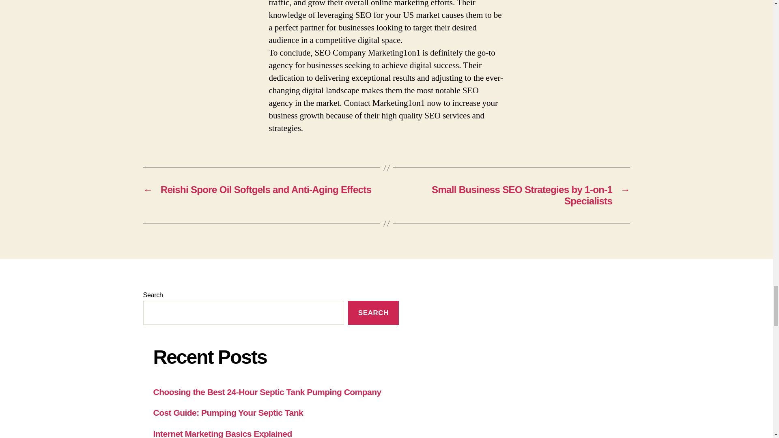 Image resolution: width=779 pixels, height=438 pixels. What do you see at coordinates (267, 392) in the screenshot?
I see `Choosing the Best 24-Hour Septic Tank Pumping Company` at bounding box center [267, 392].